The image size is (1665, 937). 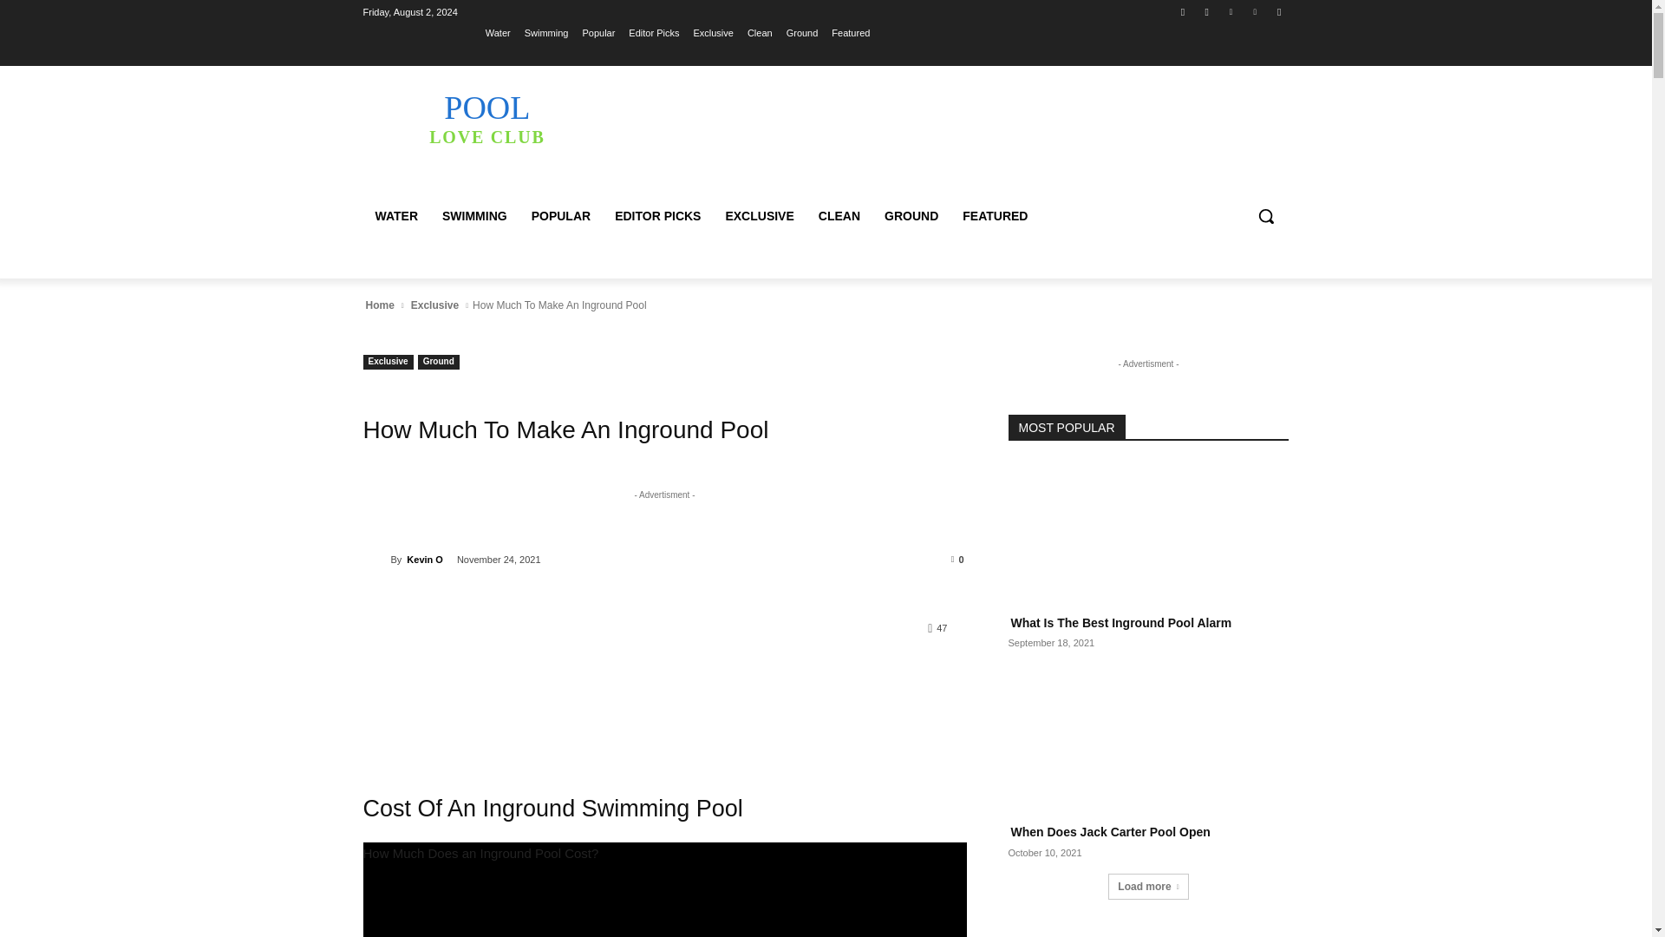 I want to click on POPULAR, so click(x=561, y=215).